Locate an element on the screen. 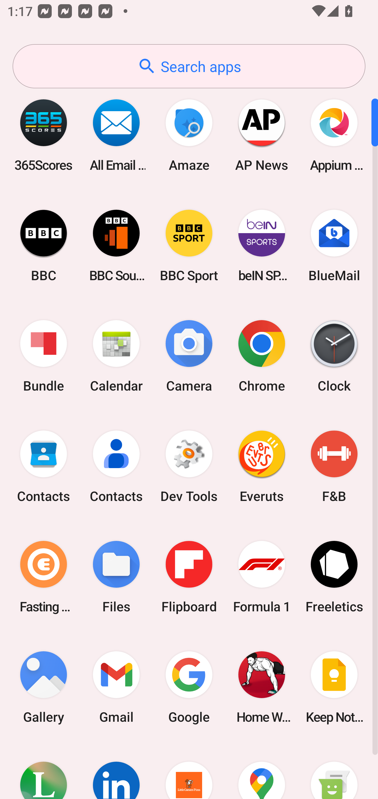 The image size is (378, 799). BlueMail is located at coordinates (334, 245).